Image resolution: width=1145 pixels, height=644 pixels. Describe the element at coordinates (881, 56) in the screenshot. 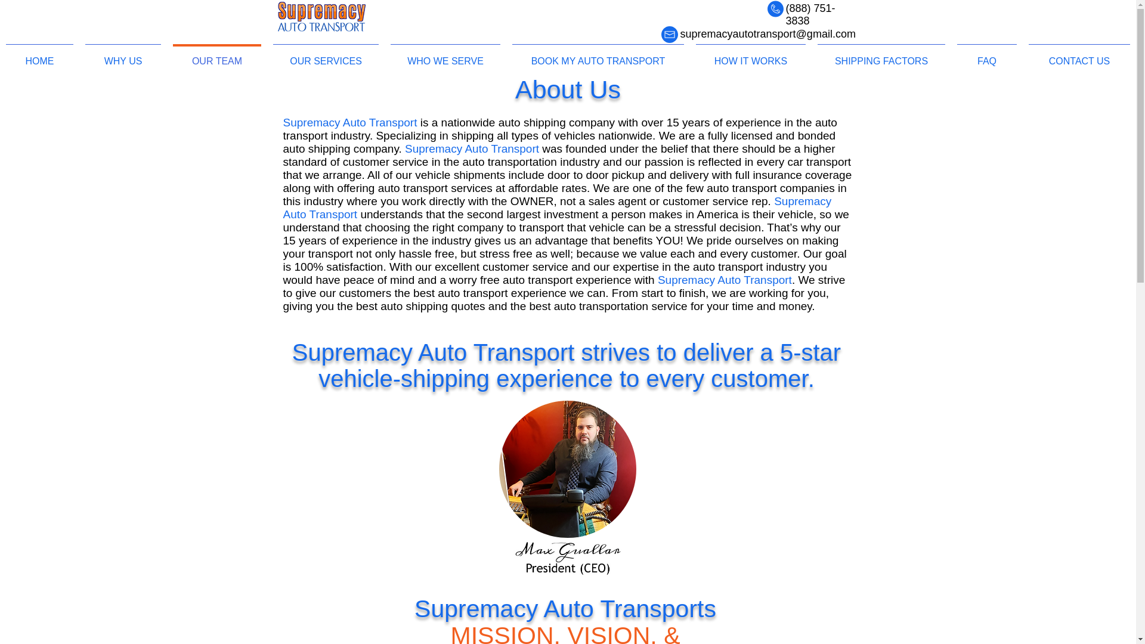

I see `SHIPPING FACTORS` at that location.